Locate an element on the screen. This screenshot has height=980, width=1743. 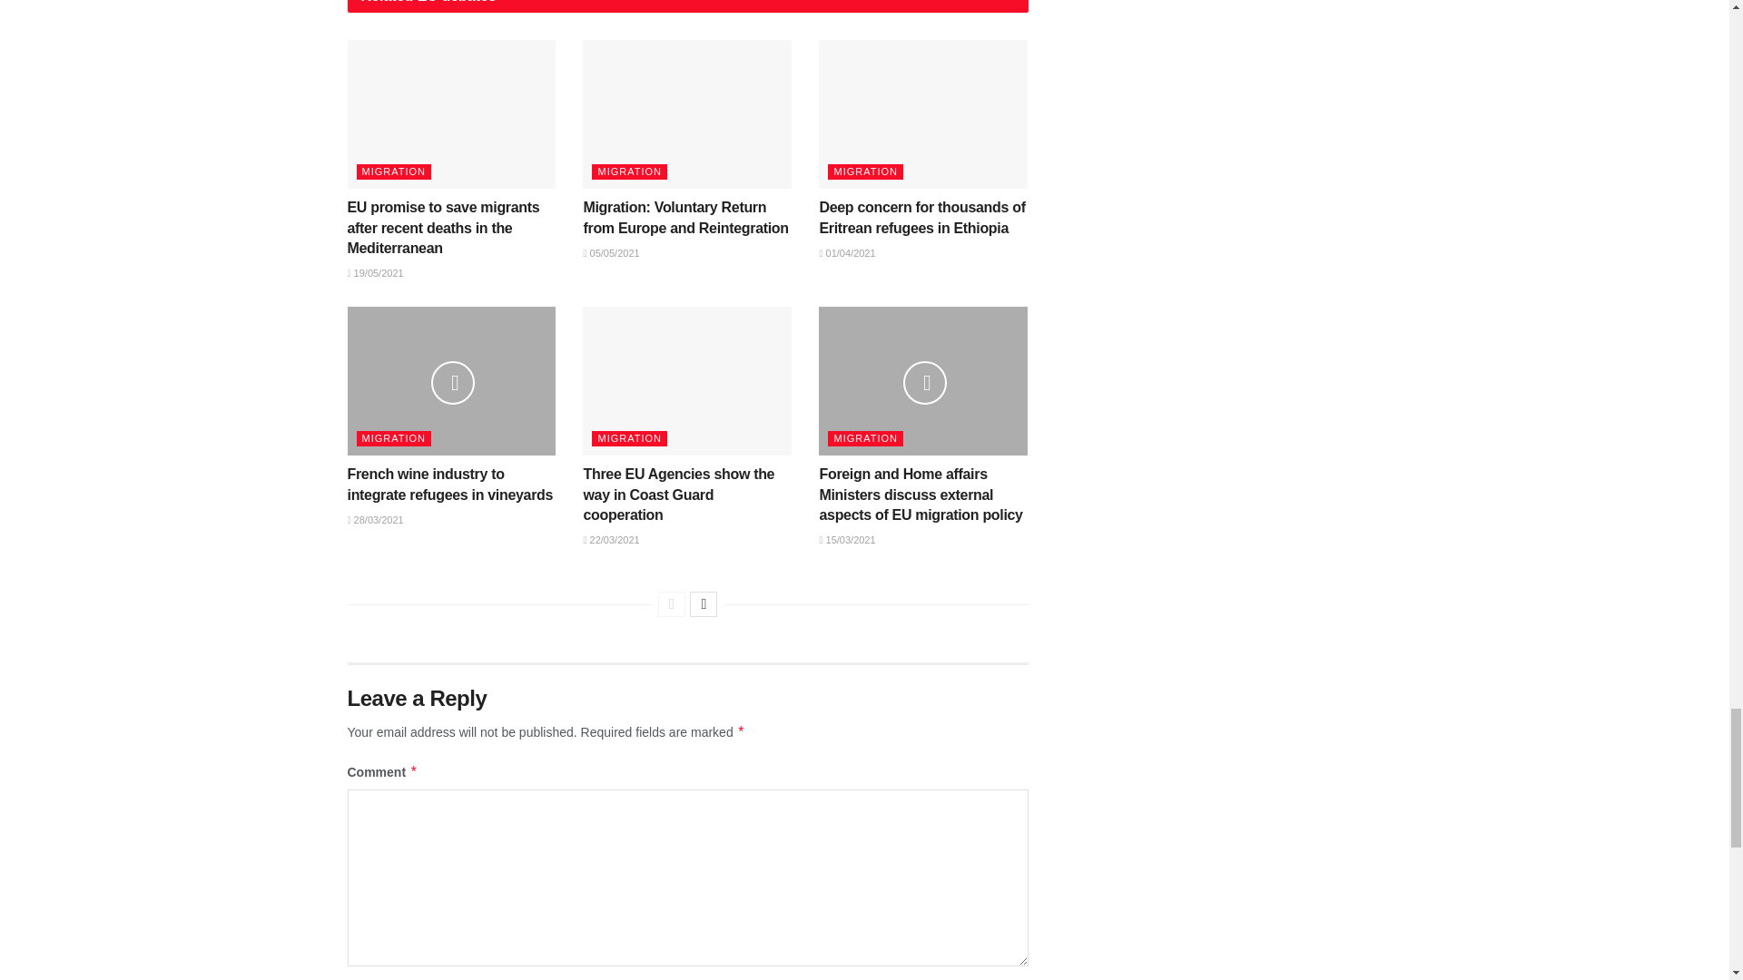
Next is located at coordinates (703, 604).